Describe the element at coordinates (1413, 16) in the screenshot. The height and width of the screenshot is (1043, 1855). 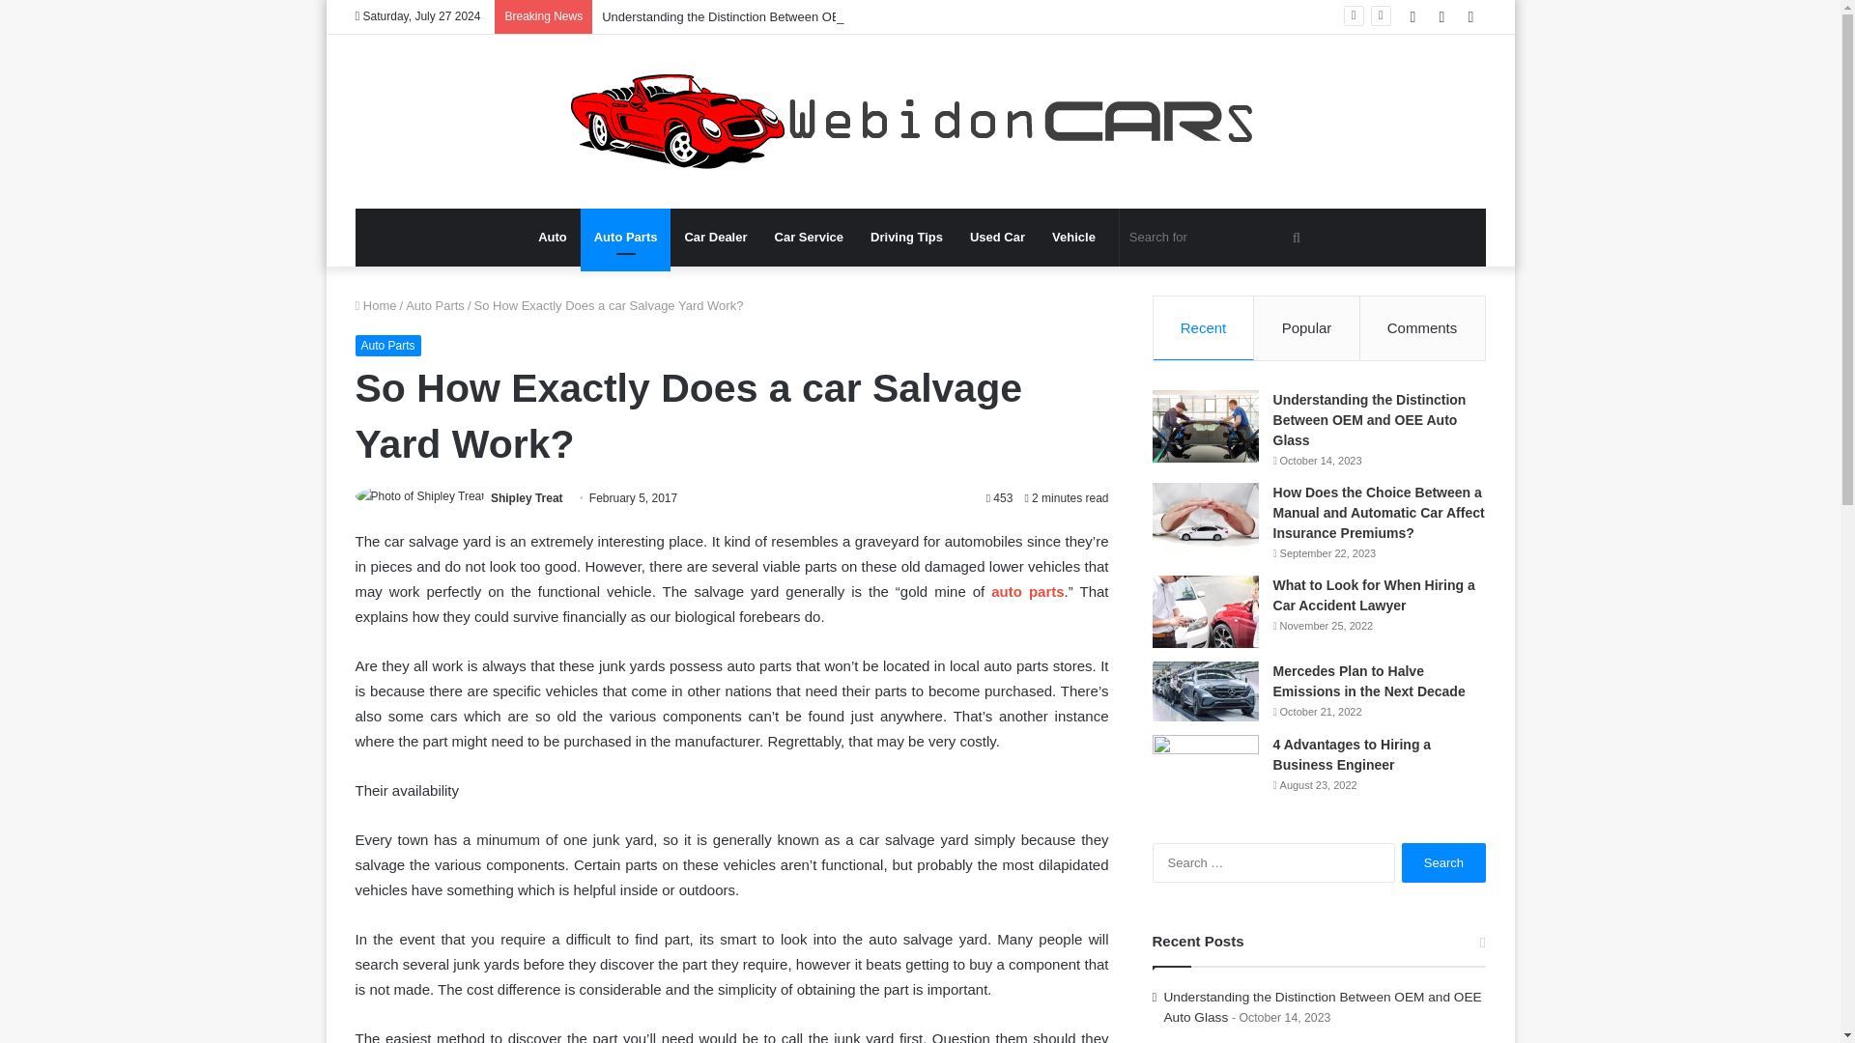
I see `Log In` at that location.